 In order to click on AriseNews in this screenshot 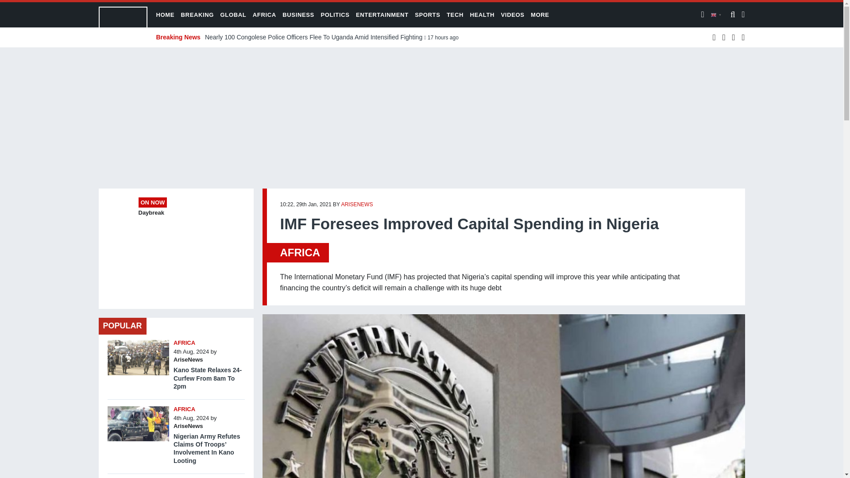, I will do `click(188, 359)`.